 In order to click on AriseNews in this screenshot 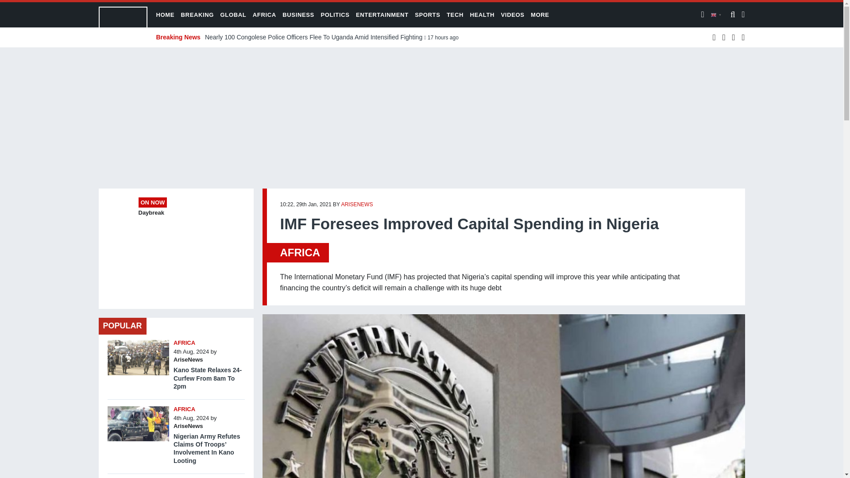, I will do `click(188, 359)`.